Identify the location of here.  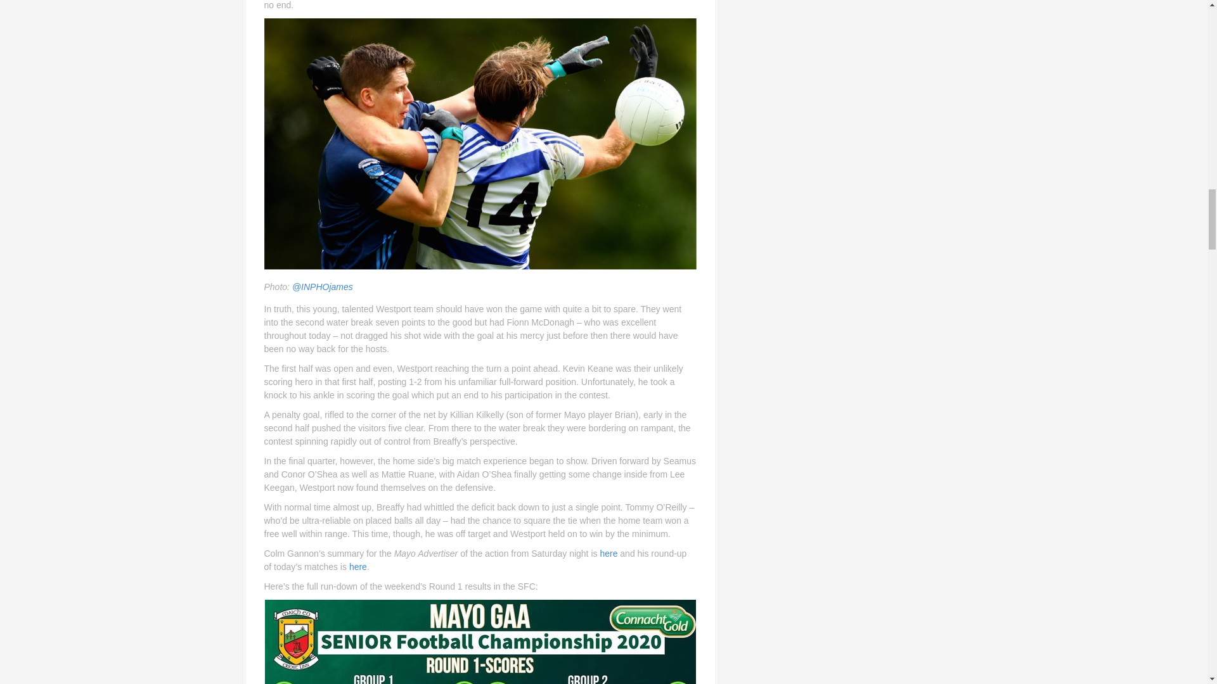
(608, 554).